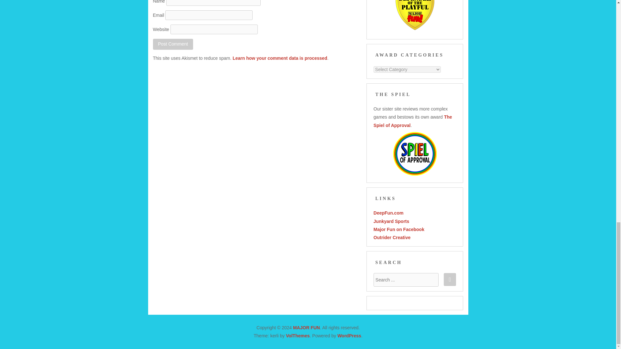  What do you see at coordinates (306, 327) in the screenshot?
I see `MAJOR FUN` at bounding box center [306, 327].